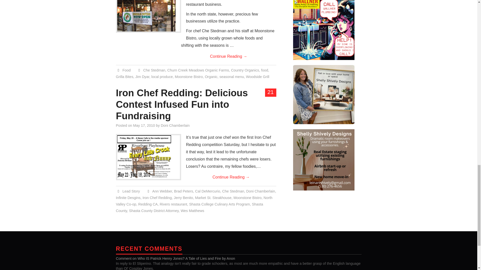 The width and height of the screenshot is (481, 270). Describe the element at coordinates (144, 125) in the screenshot. I see `5:00 am` at that location.